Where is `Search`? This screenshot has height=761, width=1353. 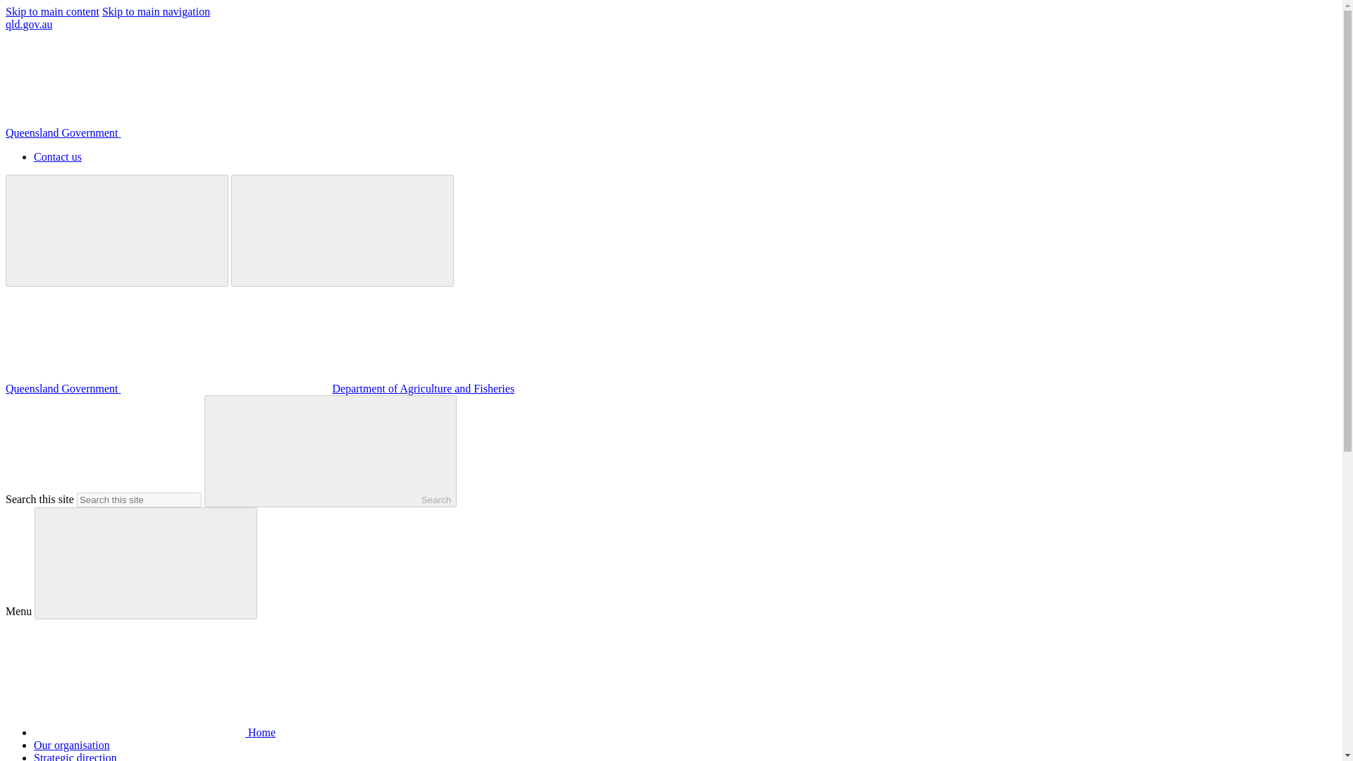 Search is located at coordinates (330, 451).